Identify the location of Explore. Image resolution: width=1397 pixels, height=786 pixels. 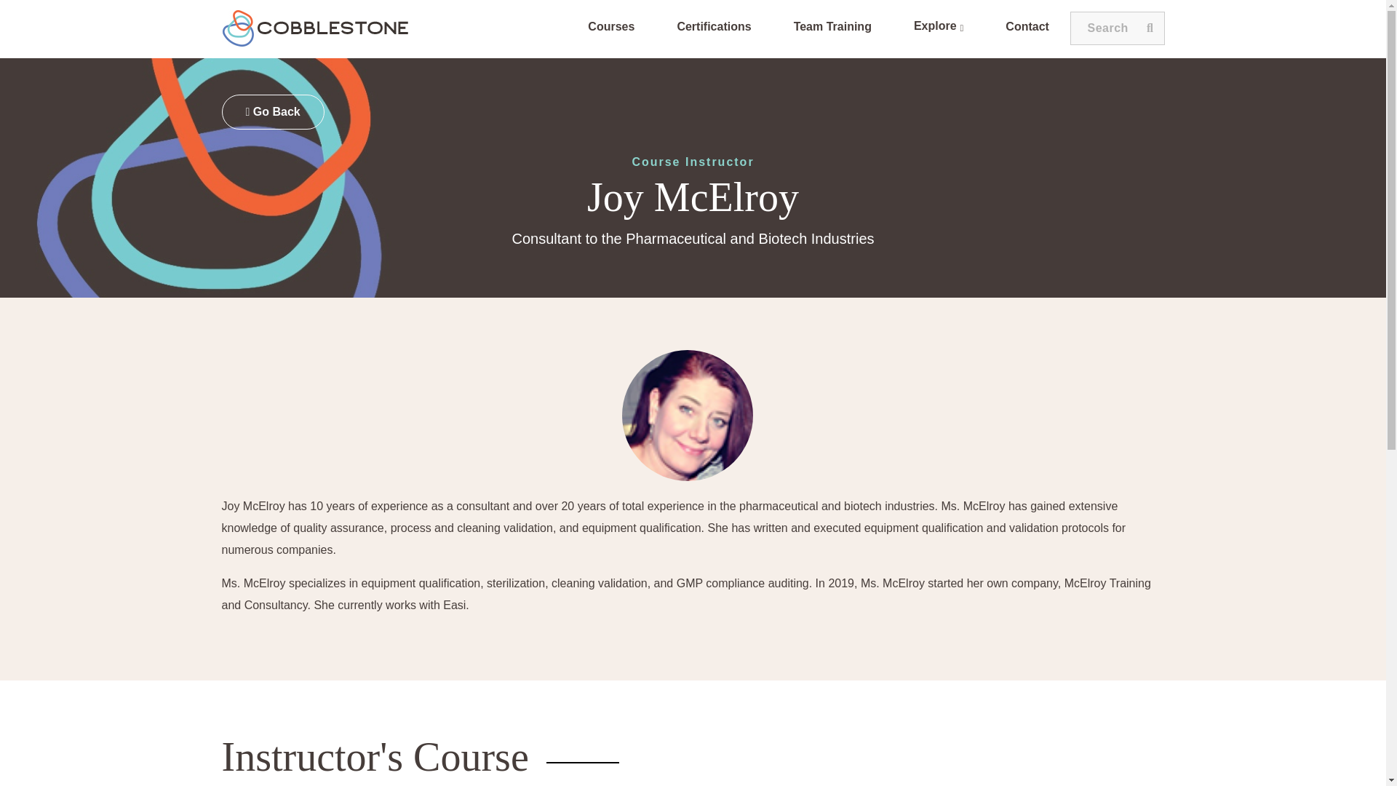
(939, 28).